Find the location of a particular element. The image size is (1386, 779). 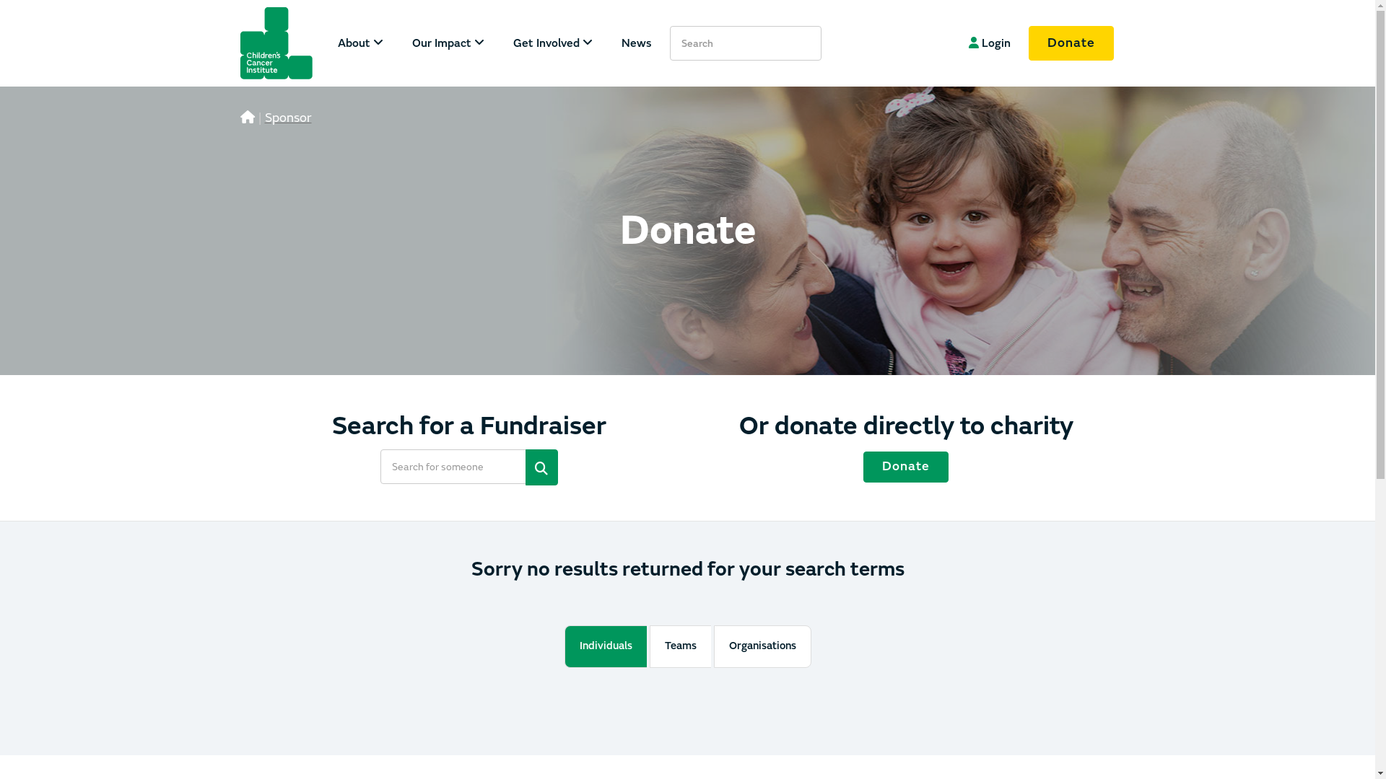

Donate is located at coordinates (906, 467).